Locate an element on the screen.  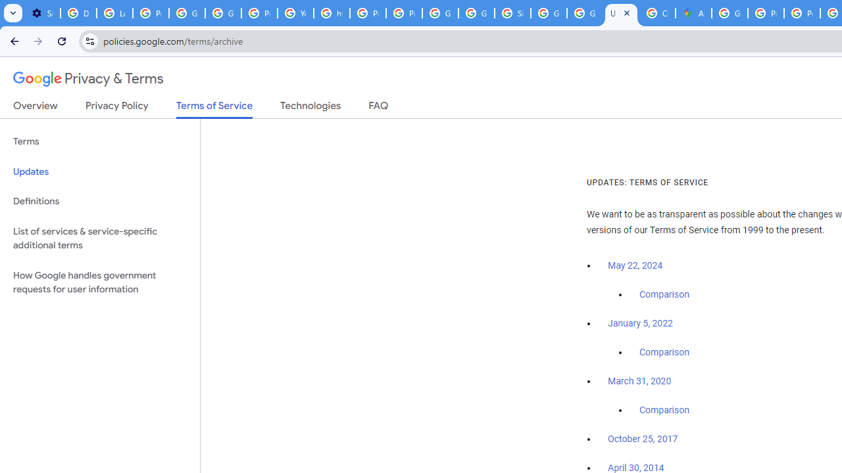
Privacy Policy is located at coordinates (117, 108).